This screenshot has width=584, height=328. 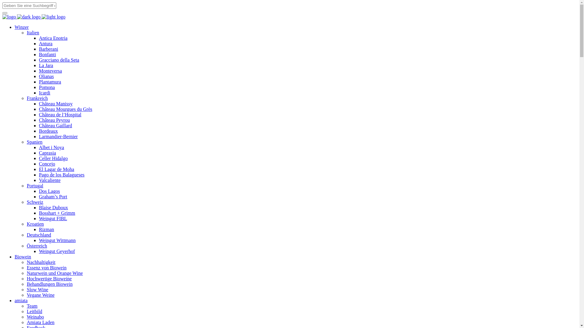 What do you see at coordinates (55, 273) in the screenshot?
I see `Naturwein und Orange Wine` at bounding box center [55, 273].